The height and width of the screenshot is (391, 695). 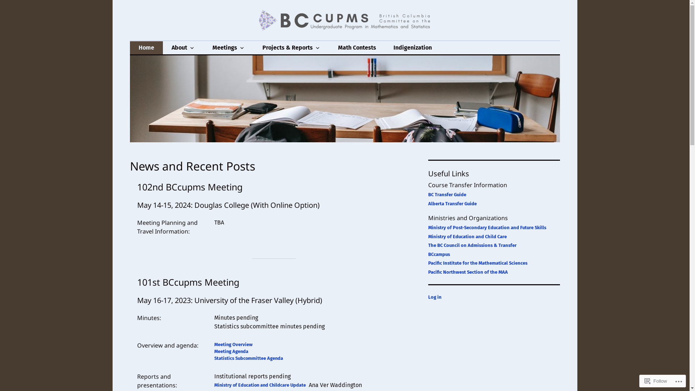 What do you see at coordinates (183, 48) in the screenshot?
I see `About` at bounding box center [183, 48].